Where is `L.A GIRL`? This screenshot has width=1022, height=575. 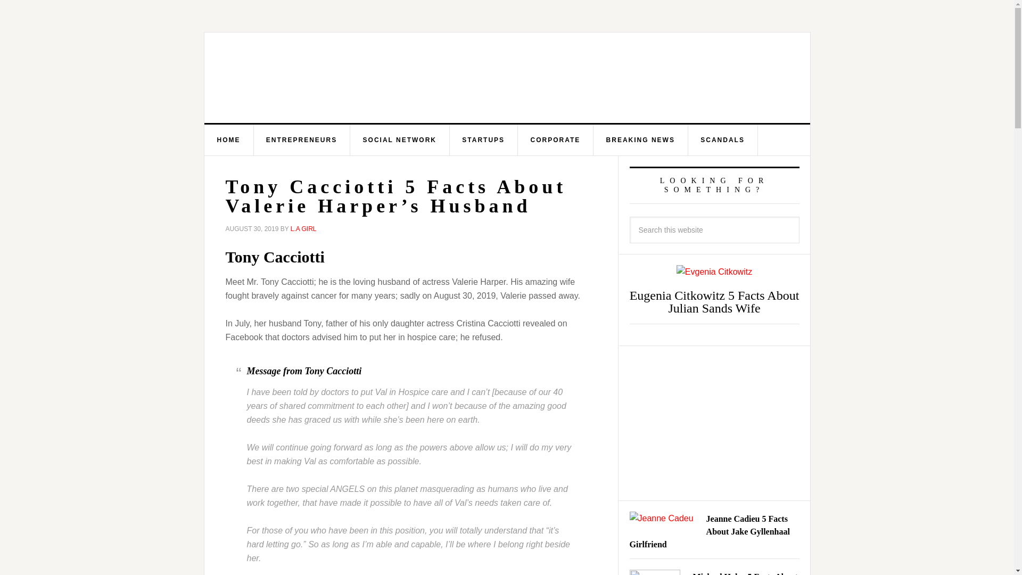 L.A GIRL is located at coordinates (303, 229).